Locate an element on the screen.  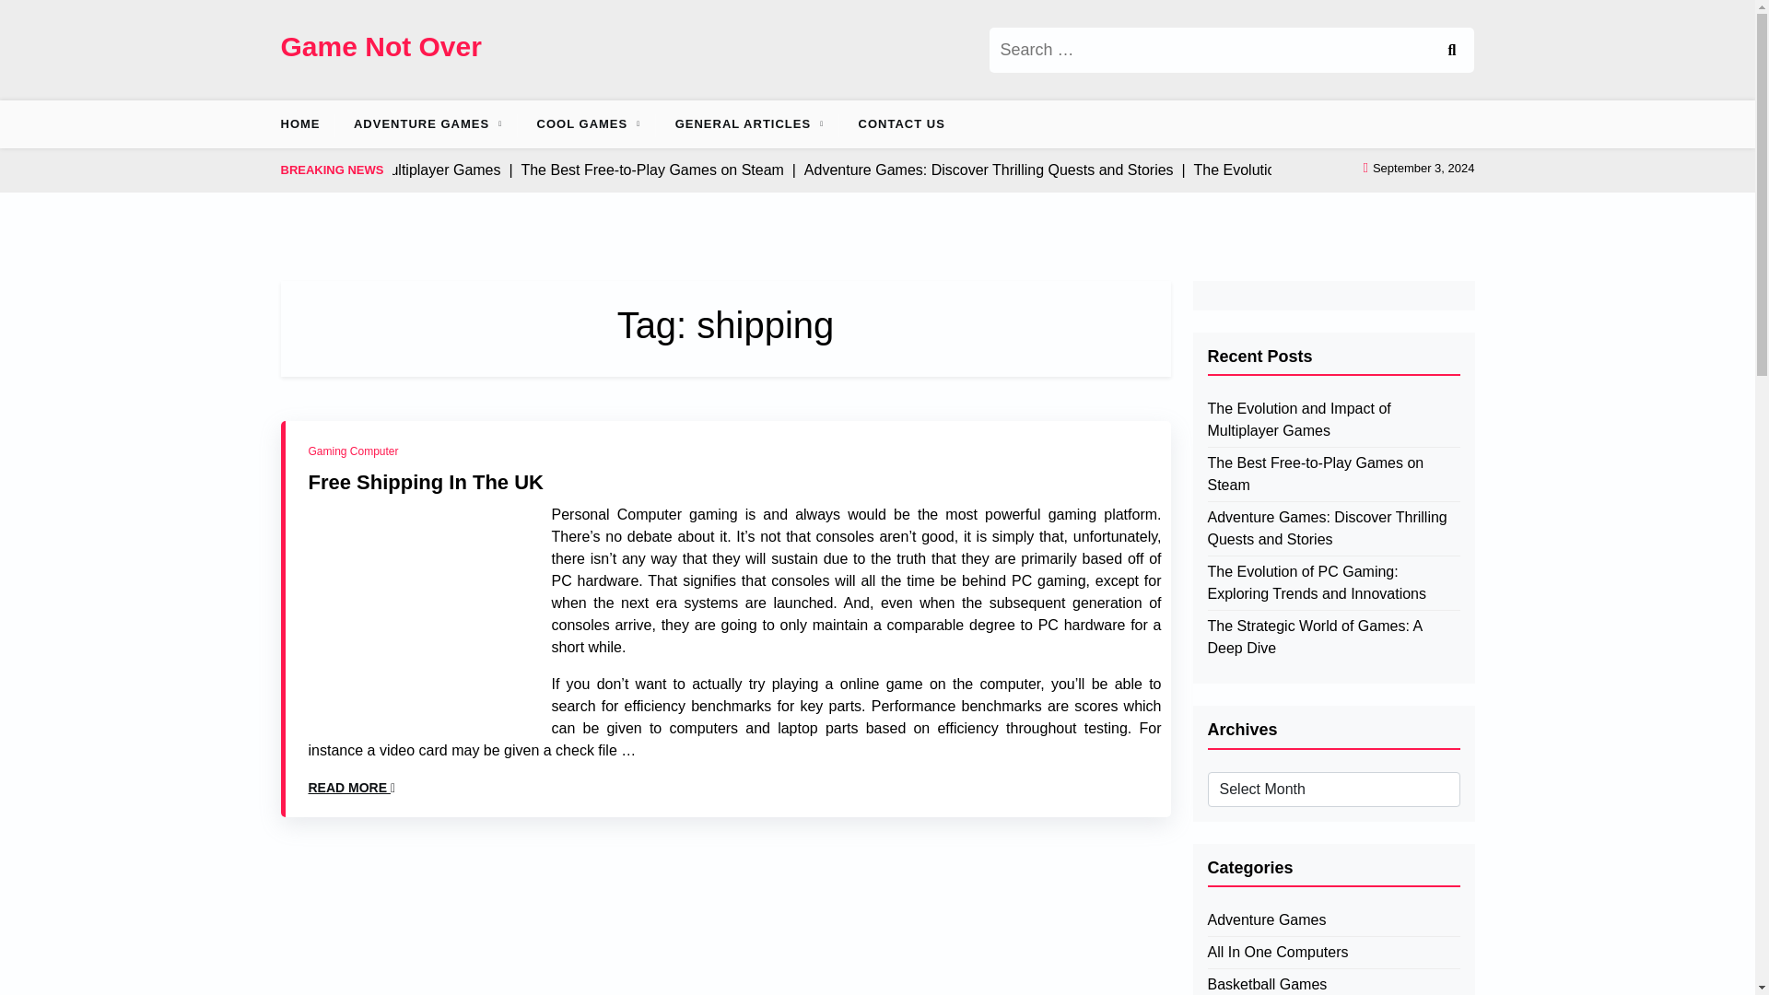
The Evolution and Impact of Multiplayer Games is located at coordinates (1332, 420).